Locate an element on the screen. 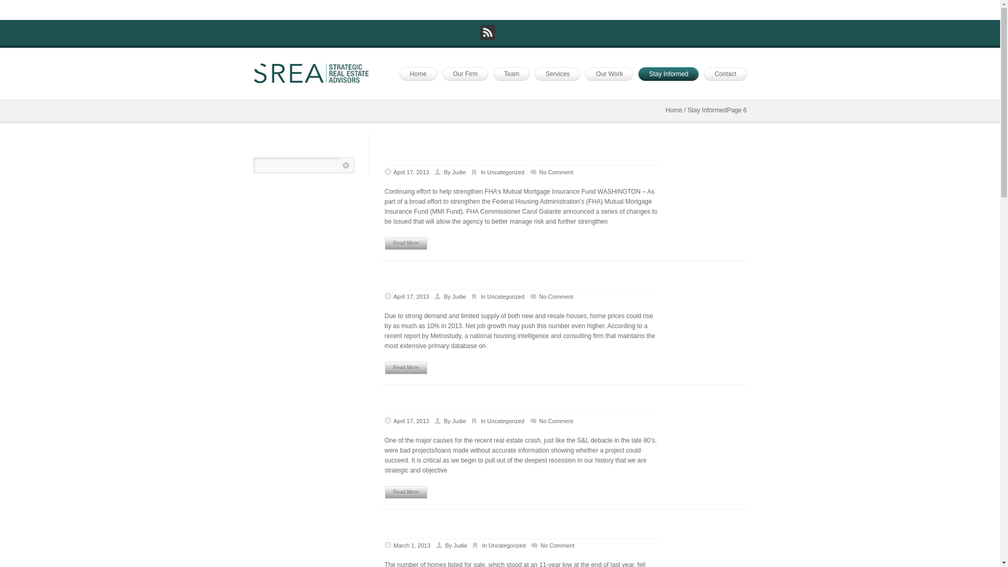 The height and width of the screenshot is (567, 1008). The Atlanta Housing Market is on the Rise is located at coordinates (474, 277).